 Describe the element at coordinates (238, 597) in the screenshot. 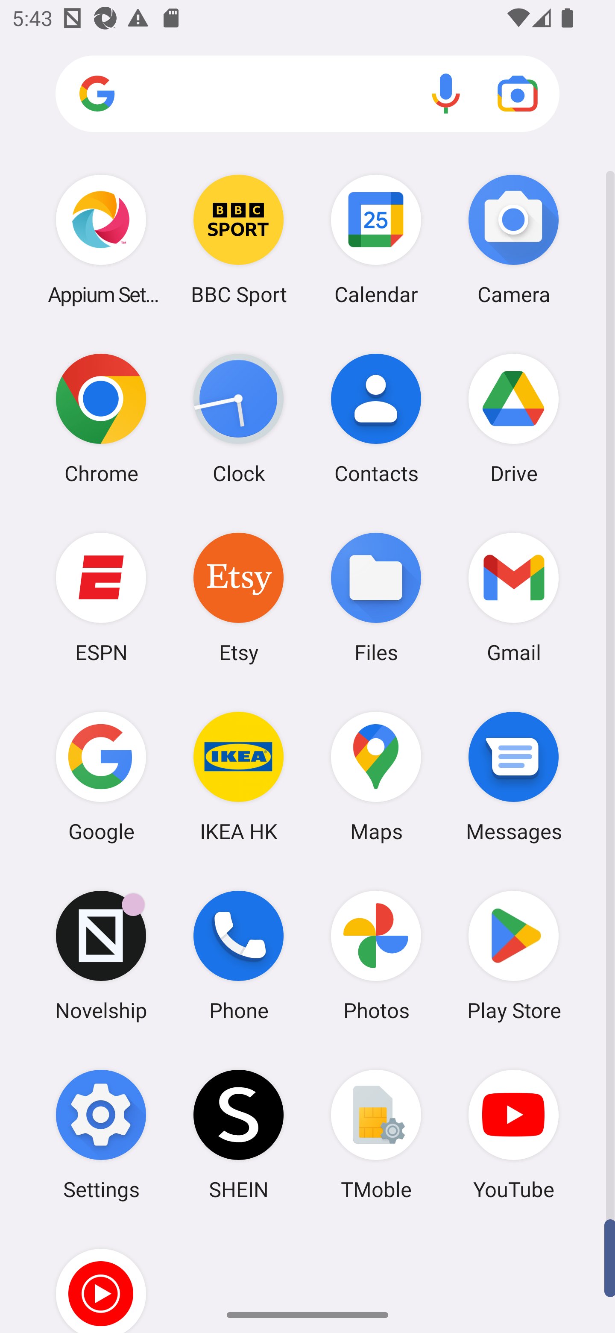

I see `Etsy` at that location.